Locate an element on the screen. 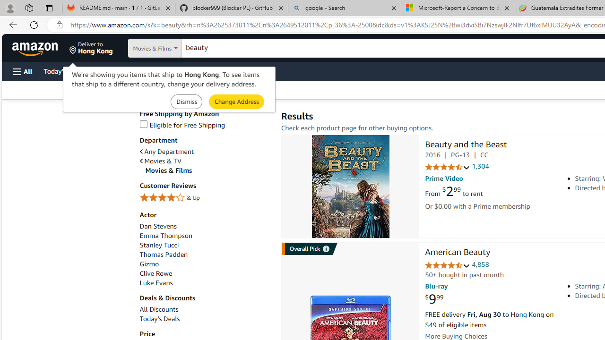 This screenshot has width=605, height=340. Dan Stevens is located at coordinates (205, 226).